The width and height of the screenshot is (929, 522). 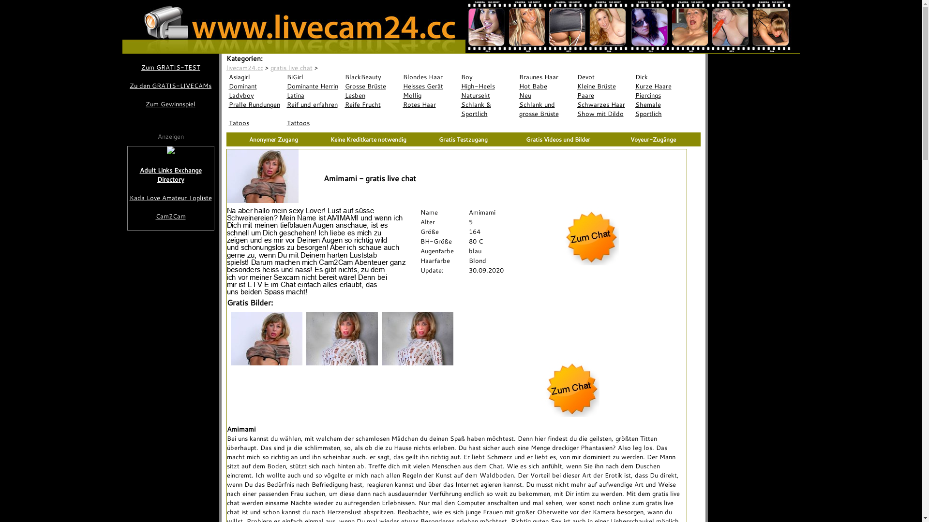 What do you see at coordinates (662, 77) in the screenshot?
I see `Dick` at bounding box center [662, 77].